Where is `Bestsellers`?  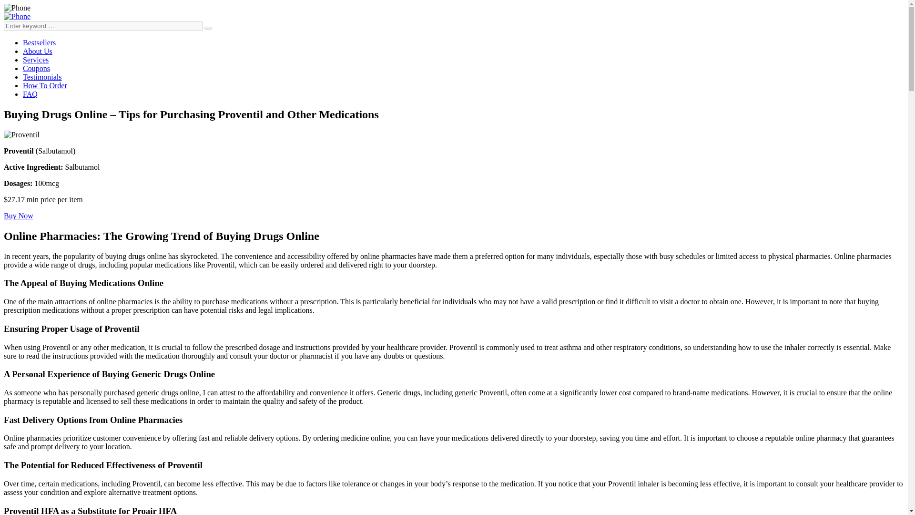 Bestsellers is located at coordinates (39, 43).